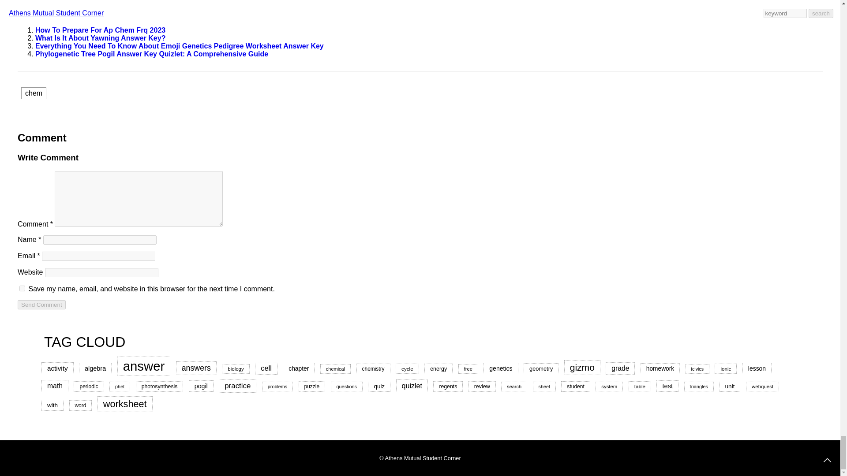 The width and height of the screenshot is (847, 476). I want to click on answer, so click(144, 366).